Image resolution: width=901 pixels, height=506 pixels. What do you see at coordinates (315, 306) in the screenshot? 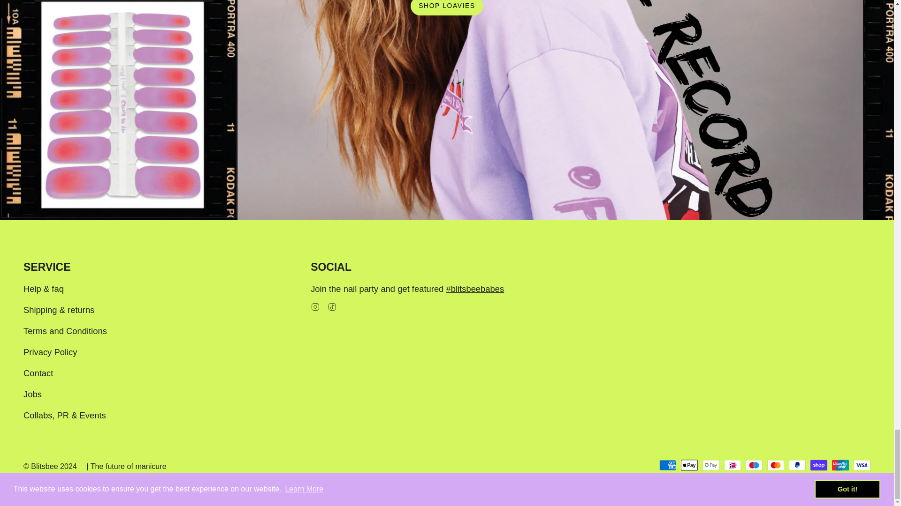
I see `Blitsbee on Instagram` at bounding box center [315, 306].